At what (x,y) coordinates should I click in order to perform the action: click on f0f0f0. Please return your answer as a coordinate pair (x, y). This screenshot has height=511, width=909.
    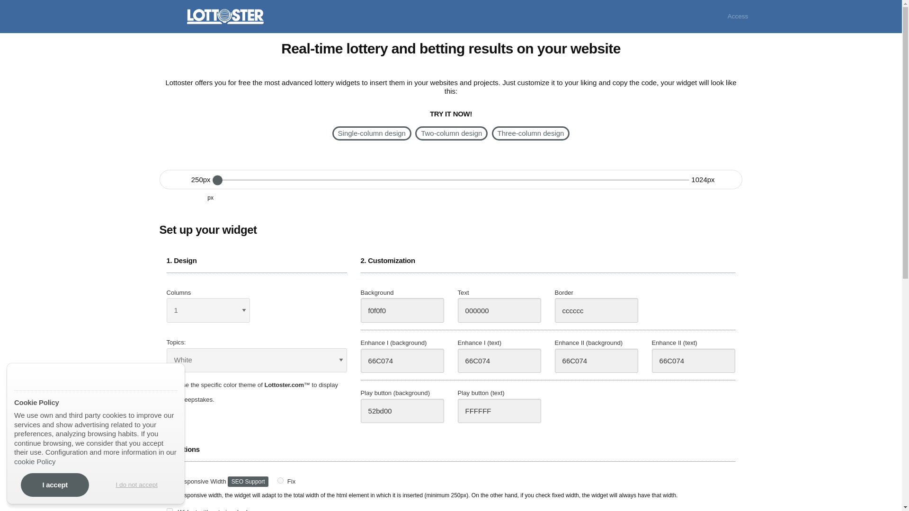
    Looking at the image, I should click on (402, 310).